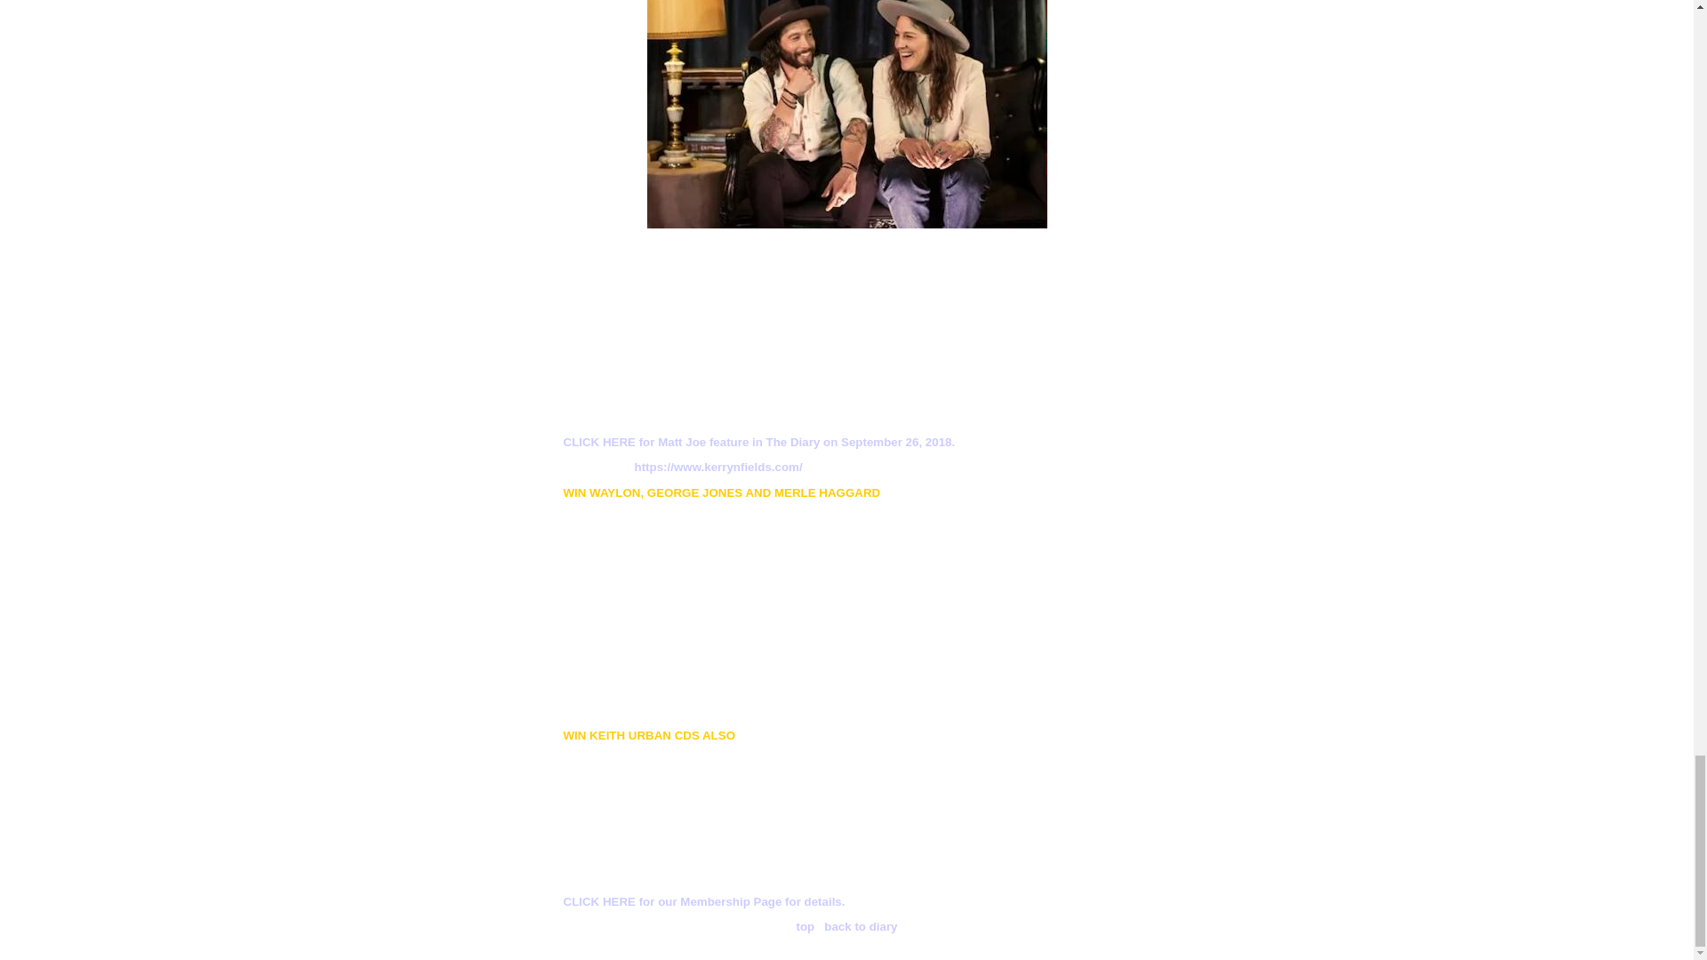 Image resolution: width=1707 pixels, height=960 pixels. Describe the element at coordinates (804, 926) in the screenshot. I see `top` at that location.